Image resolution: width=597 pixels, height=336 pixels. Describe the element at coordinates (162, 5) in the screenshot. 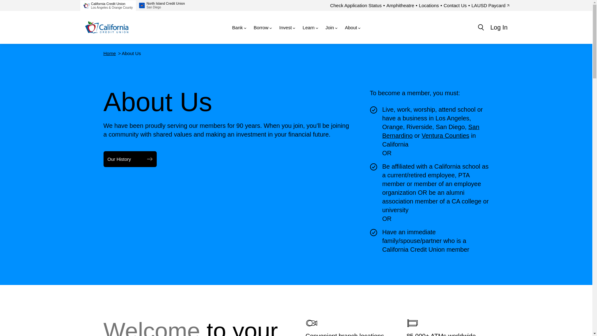

I see `LAUSD Paycard` at that location.